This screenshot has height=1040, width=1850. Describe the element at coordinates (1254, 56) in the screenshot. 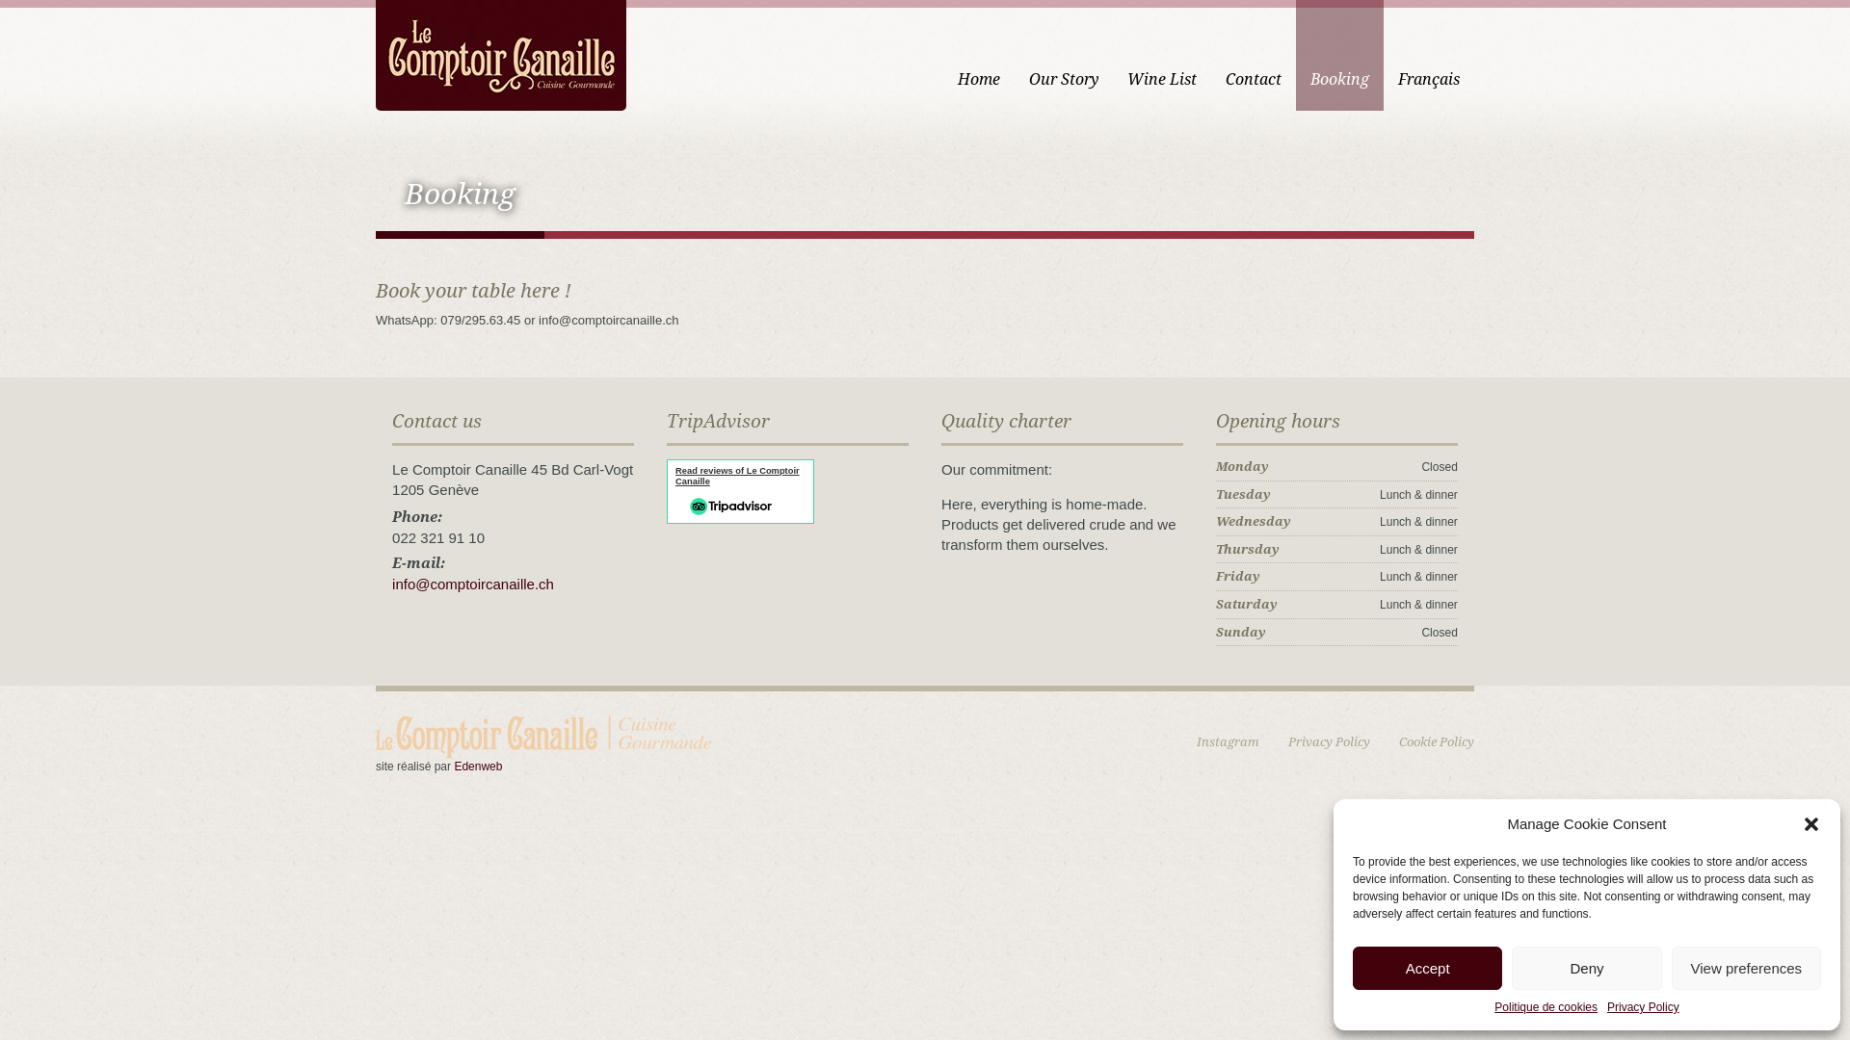

I see `Contact` at that location.